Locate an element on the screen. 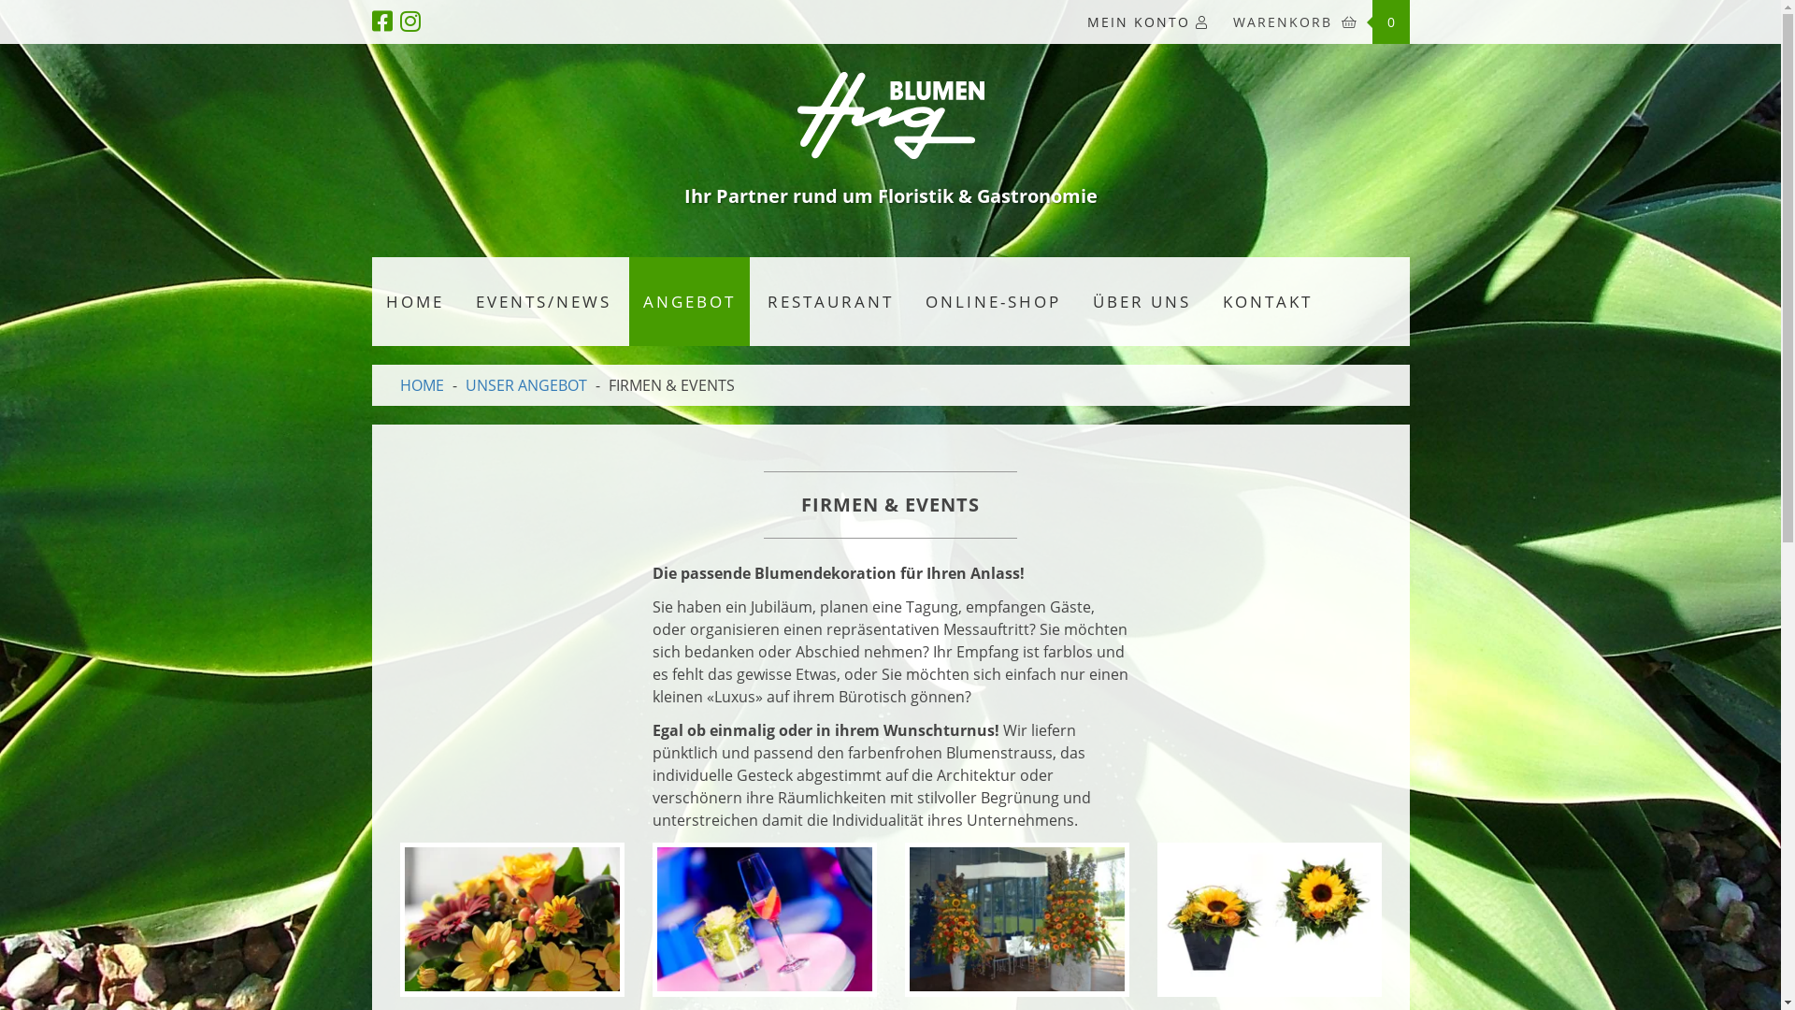 Image resolution: width=1795 pixels, height=1010 pixels. Tischdekoration is located at coordinates (765, 919).